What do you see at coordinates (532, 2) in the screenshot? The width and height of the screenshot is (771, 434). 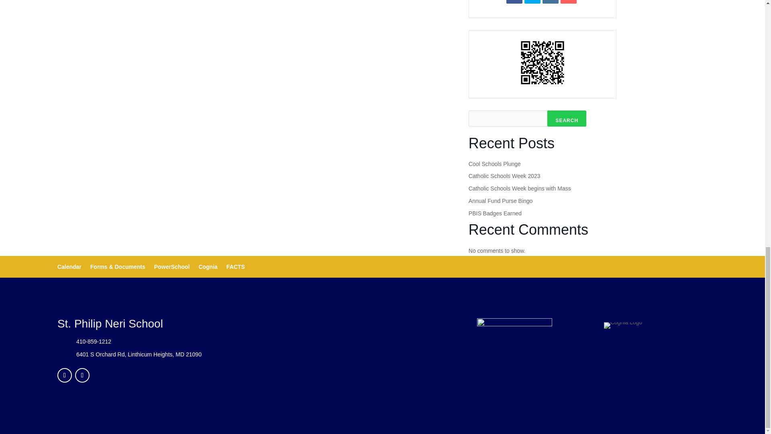 I see `Tweet` at bounding box center [532, 2].